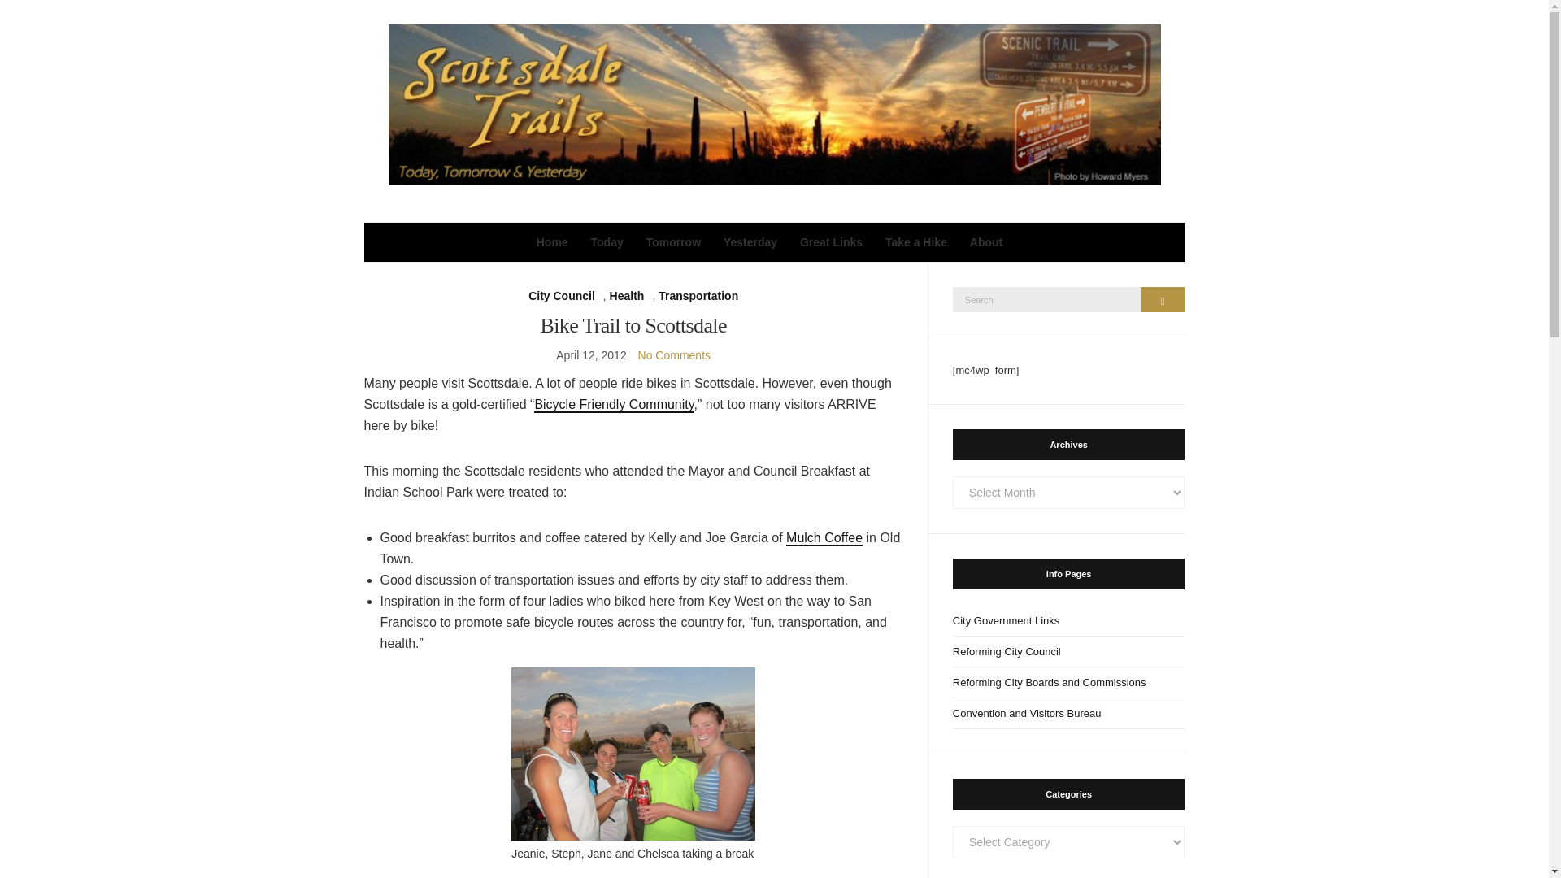 This screenshot has width=1561, height=878. Describe the element at coordinates (633, 753) in the screenshot. I see `RASR` at that location.